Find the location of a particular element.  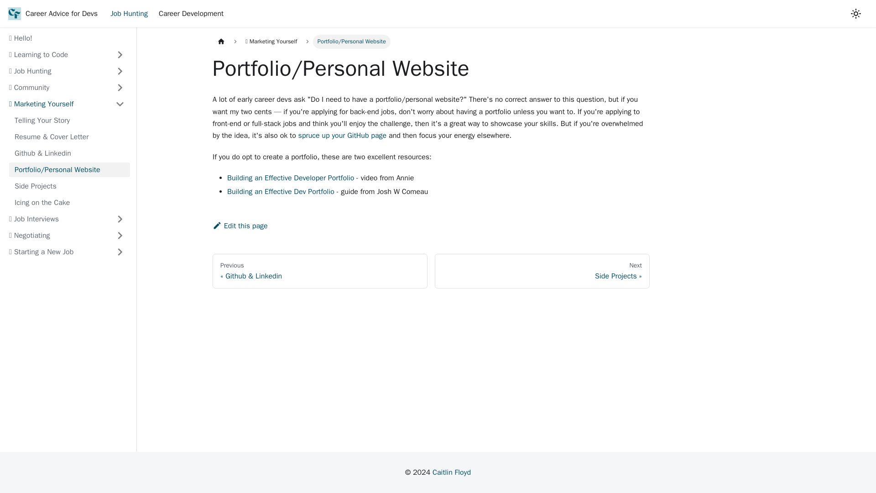

Caitlin Floyd is located at coordinates (281, 192).